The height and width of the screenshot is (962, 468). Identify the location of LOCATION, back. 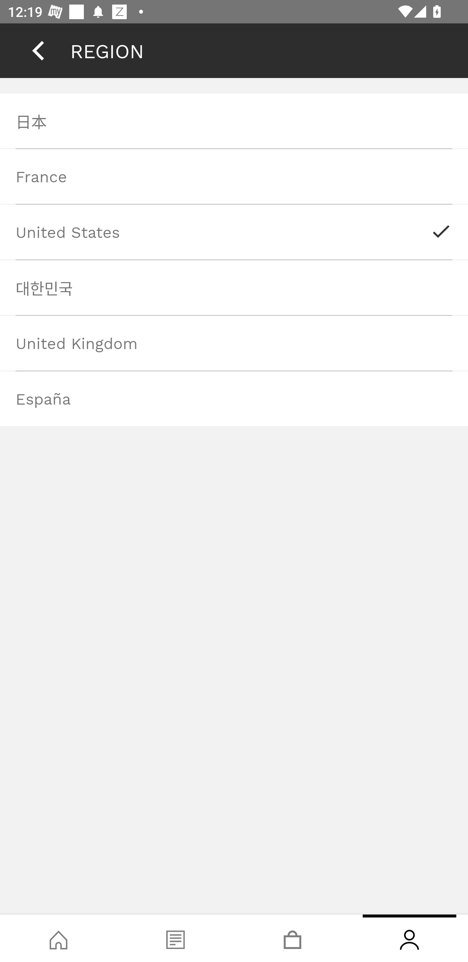
(38, 50).